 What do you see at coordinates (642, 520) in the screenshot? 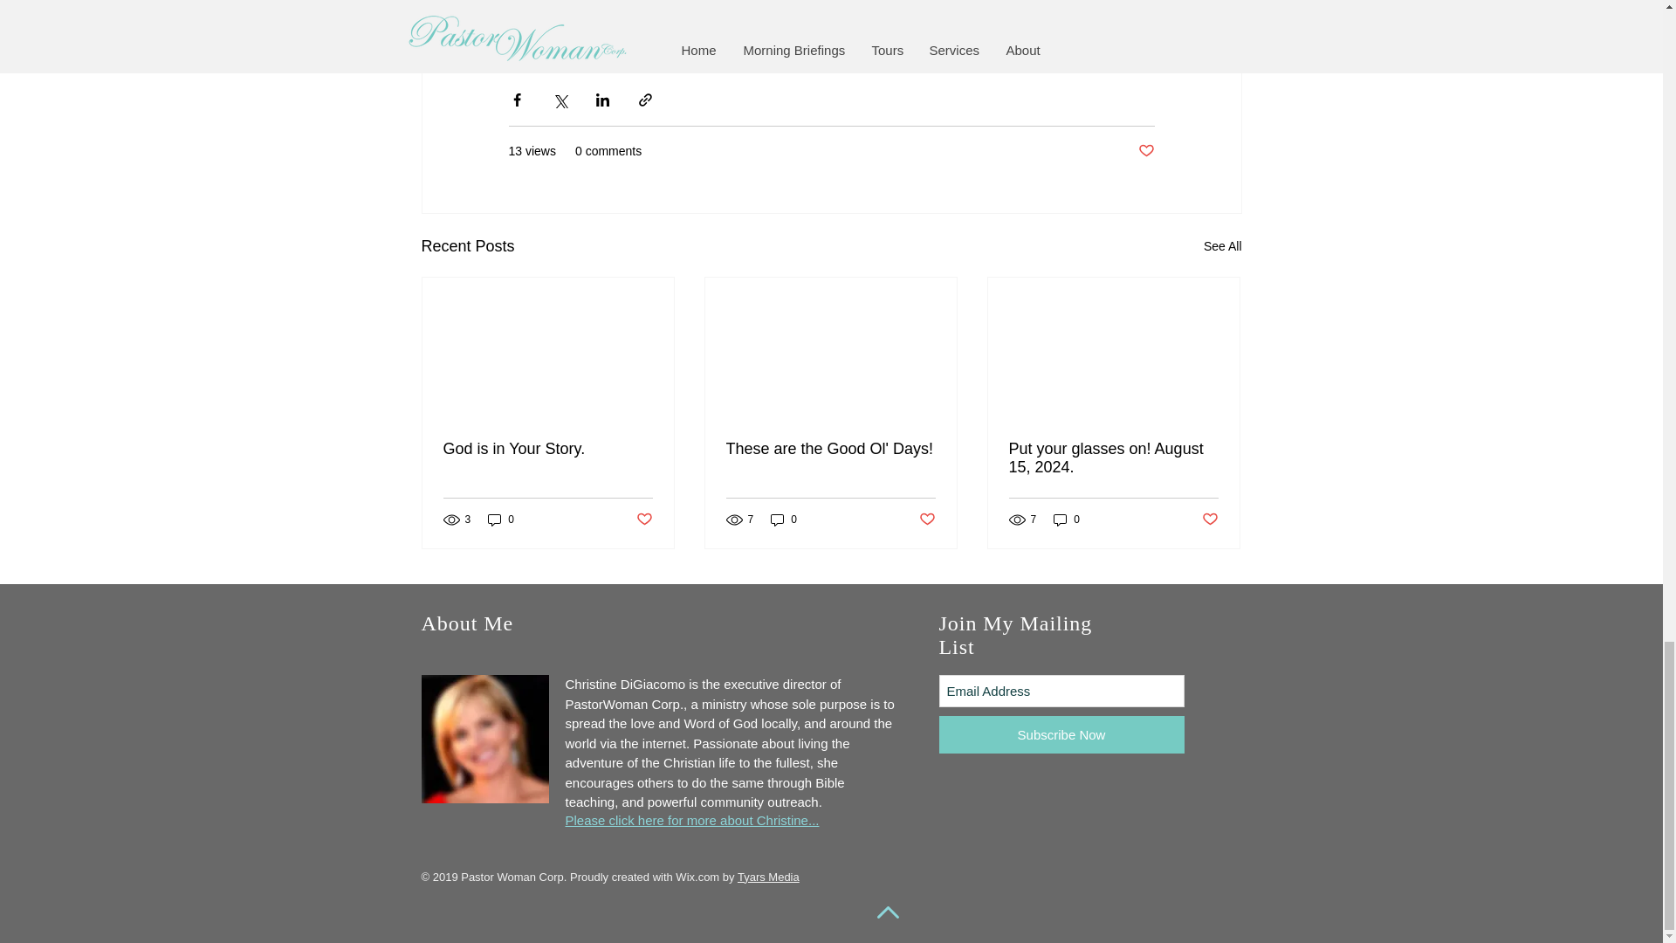
I see `Post not marked as liked` at bounding box center [642, 520].